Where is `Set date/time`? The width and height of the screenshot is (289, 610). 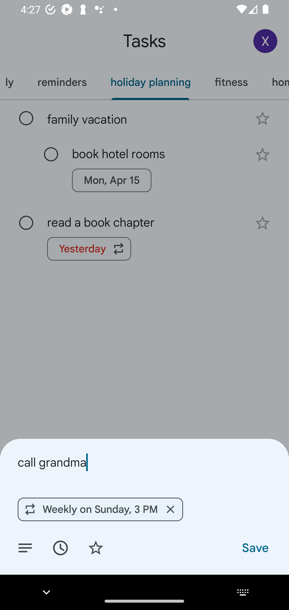 Set date/time is located at coordinates (60, 547).